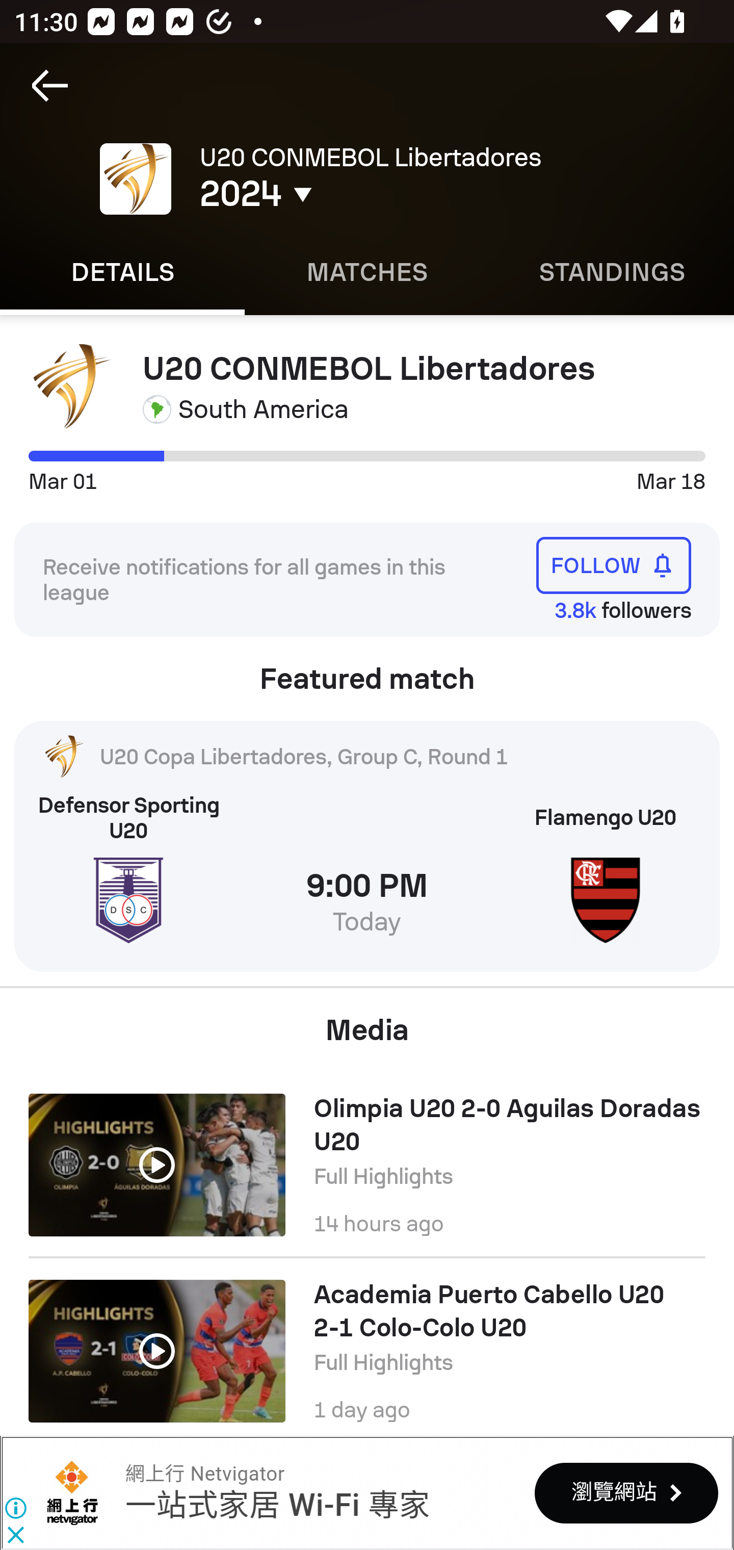 The width and height of the screenshot is (734, 1550). I want to click on 2024, so click(346, 194).